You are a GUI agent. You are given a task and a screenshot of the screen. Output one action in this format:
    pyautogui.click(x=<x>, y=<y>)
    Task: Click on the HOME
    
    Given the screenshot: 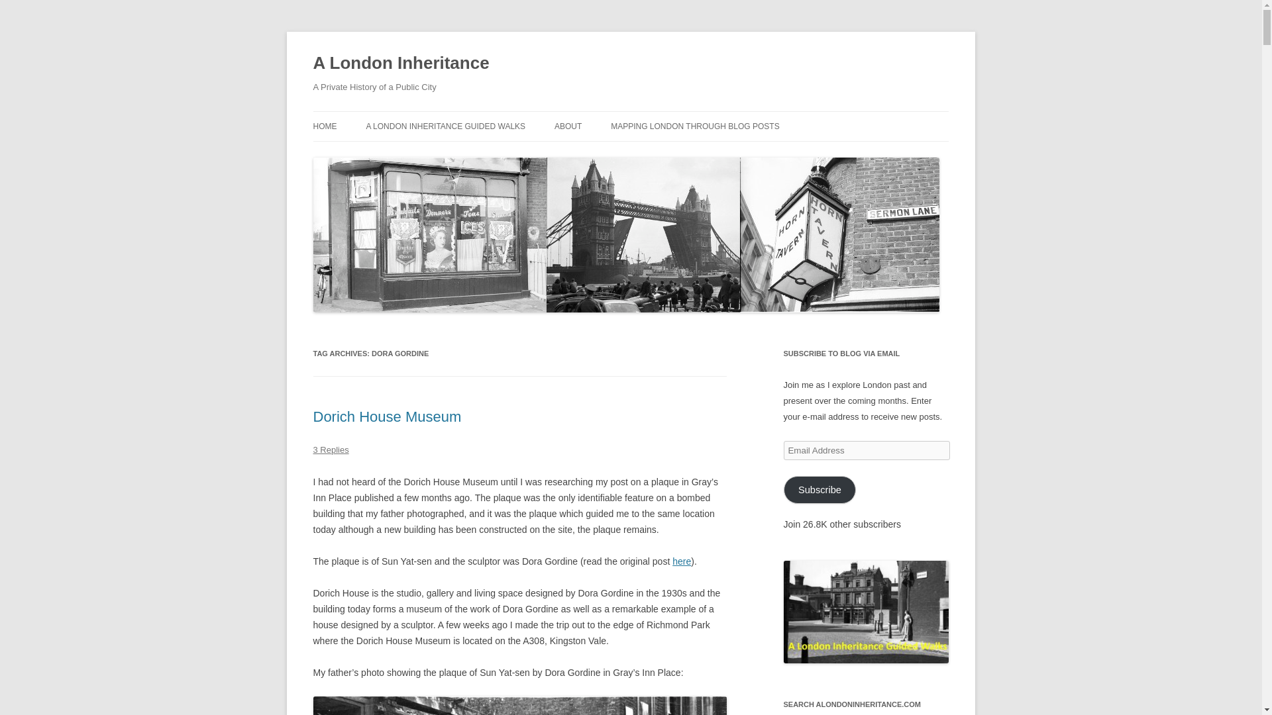 What is the action you would take?
    pyautogui.click(x=325, y=126)
    